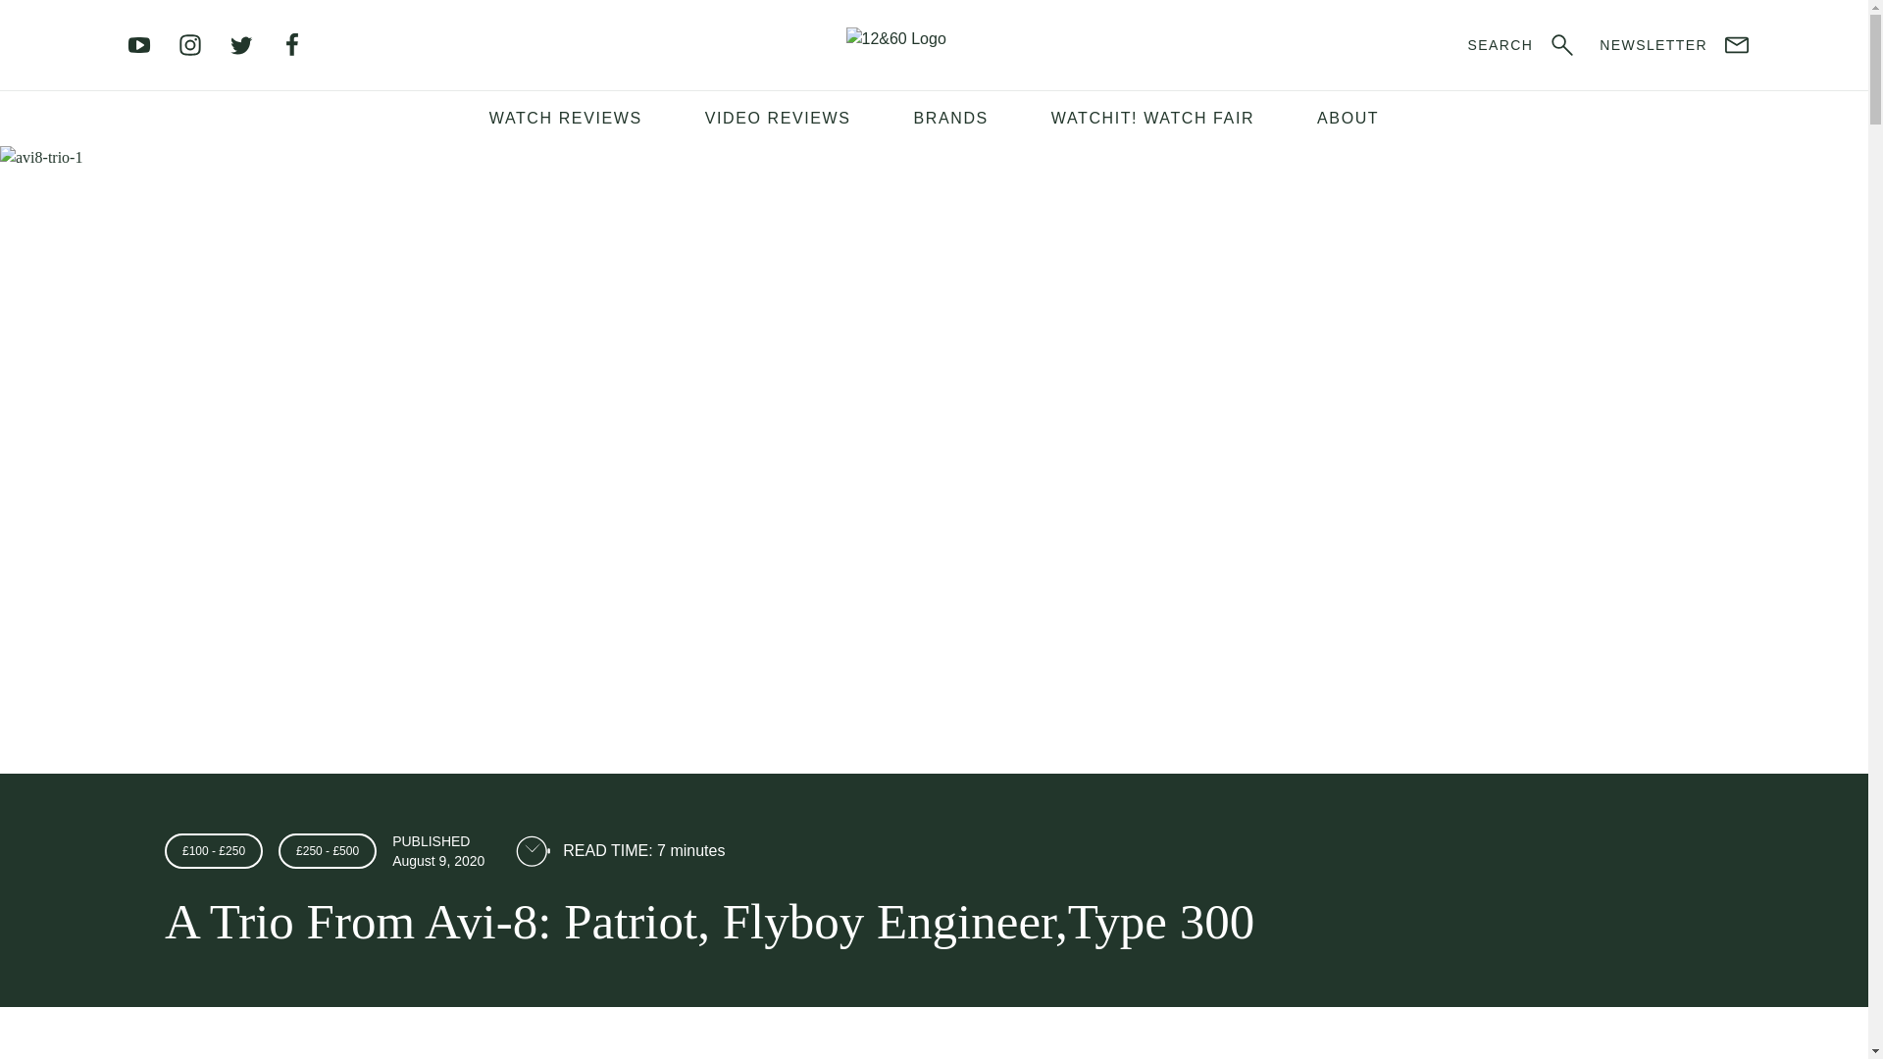 The height and width of the screenshot is (1059, 1883). I want to click on WATCHIT! WATCH FAIR, so click(1152, 118).